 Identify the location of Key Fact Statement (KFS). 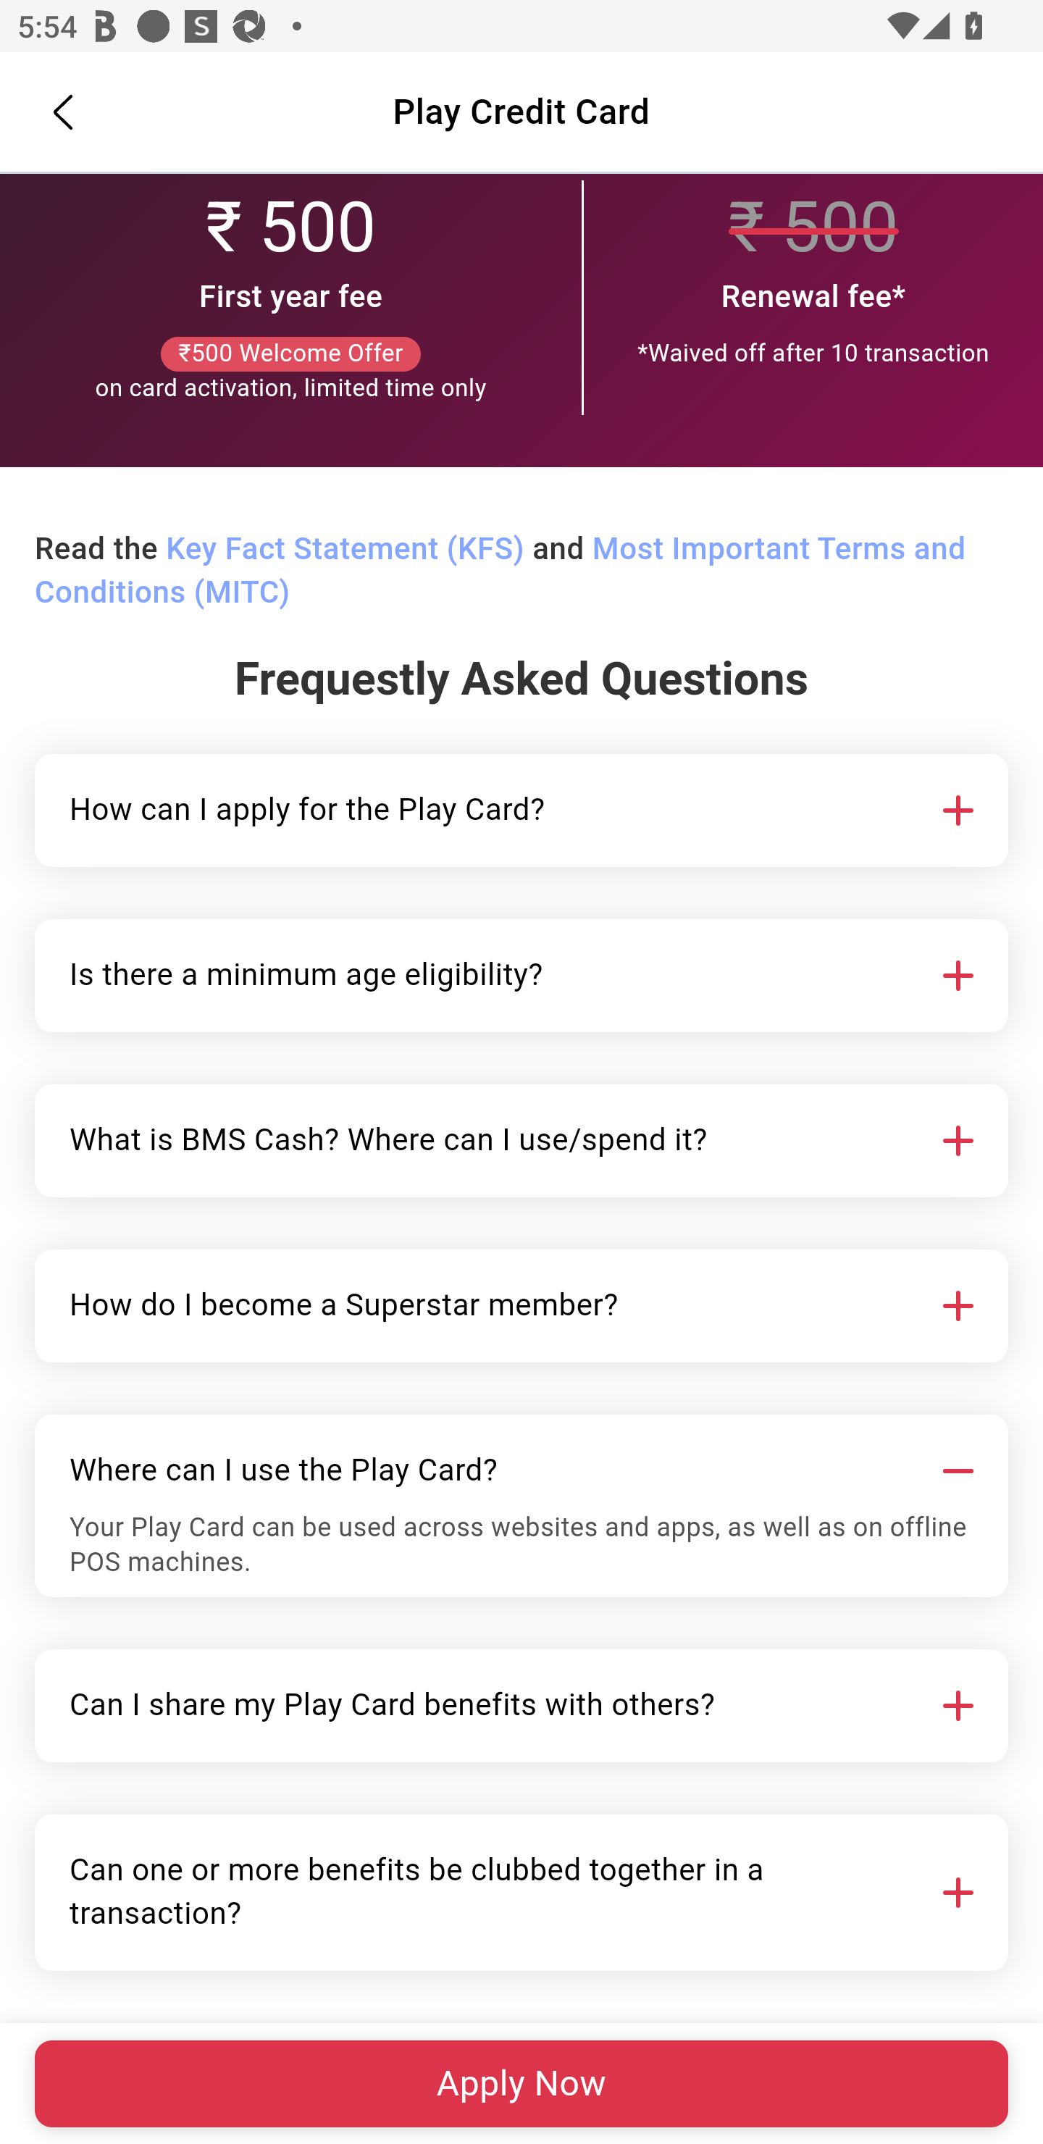
(345, 550).